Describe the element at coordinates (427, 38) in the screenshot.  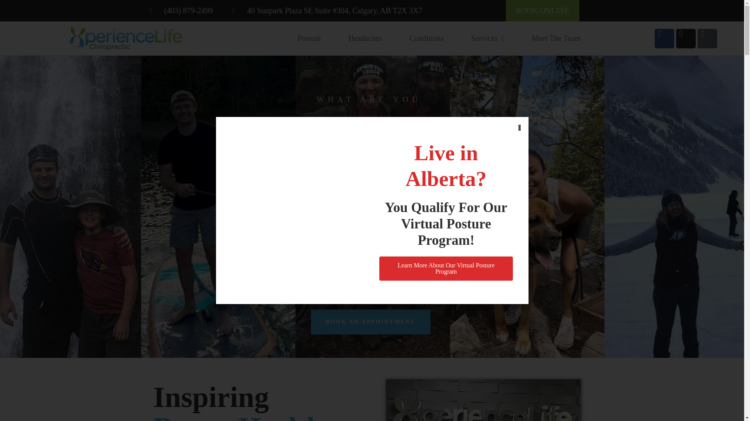
I see `Conditions` at that location.